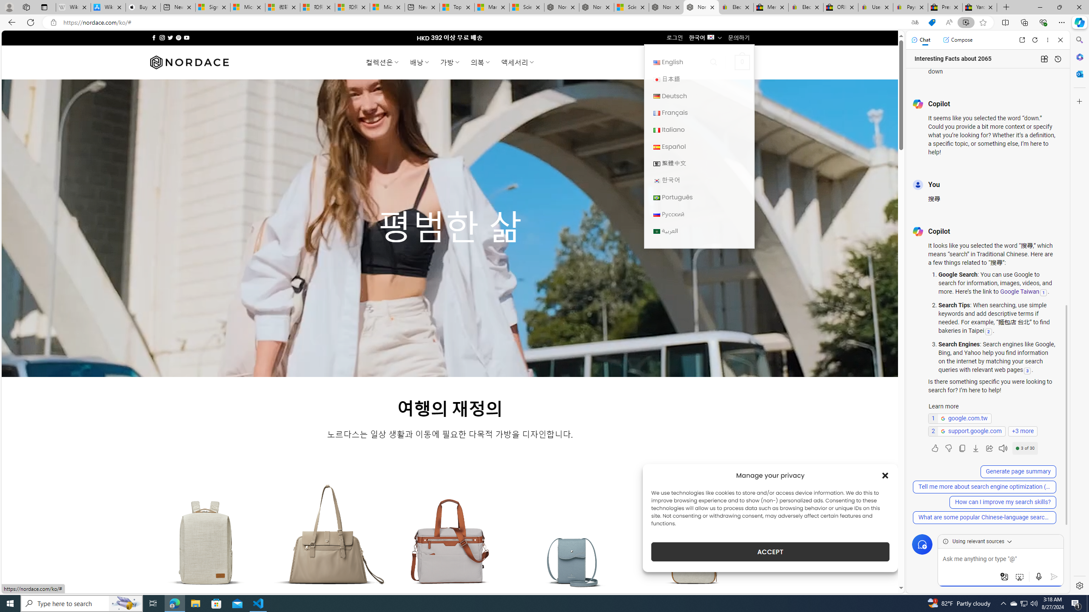 The image size is (1089, 612). Describe the element at coordinates (695, 548) in the screenshot. I see `Class: fill` at that location.